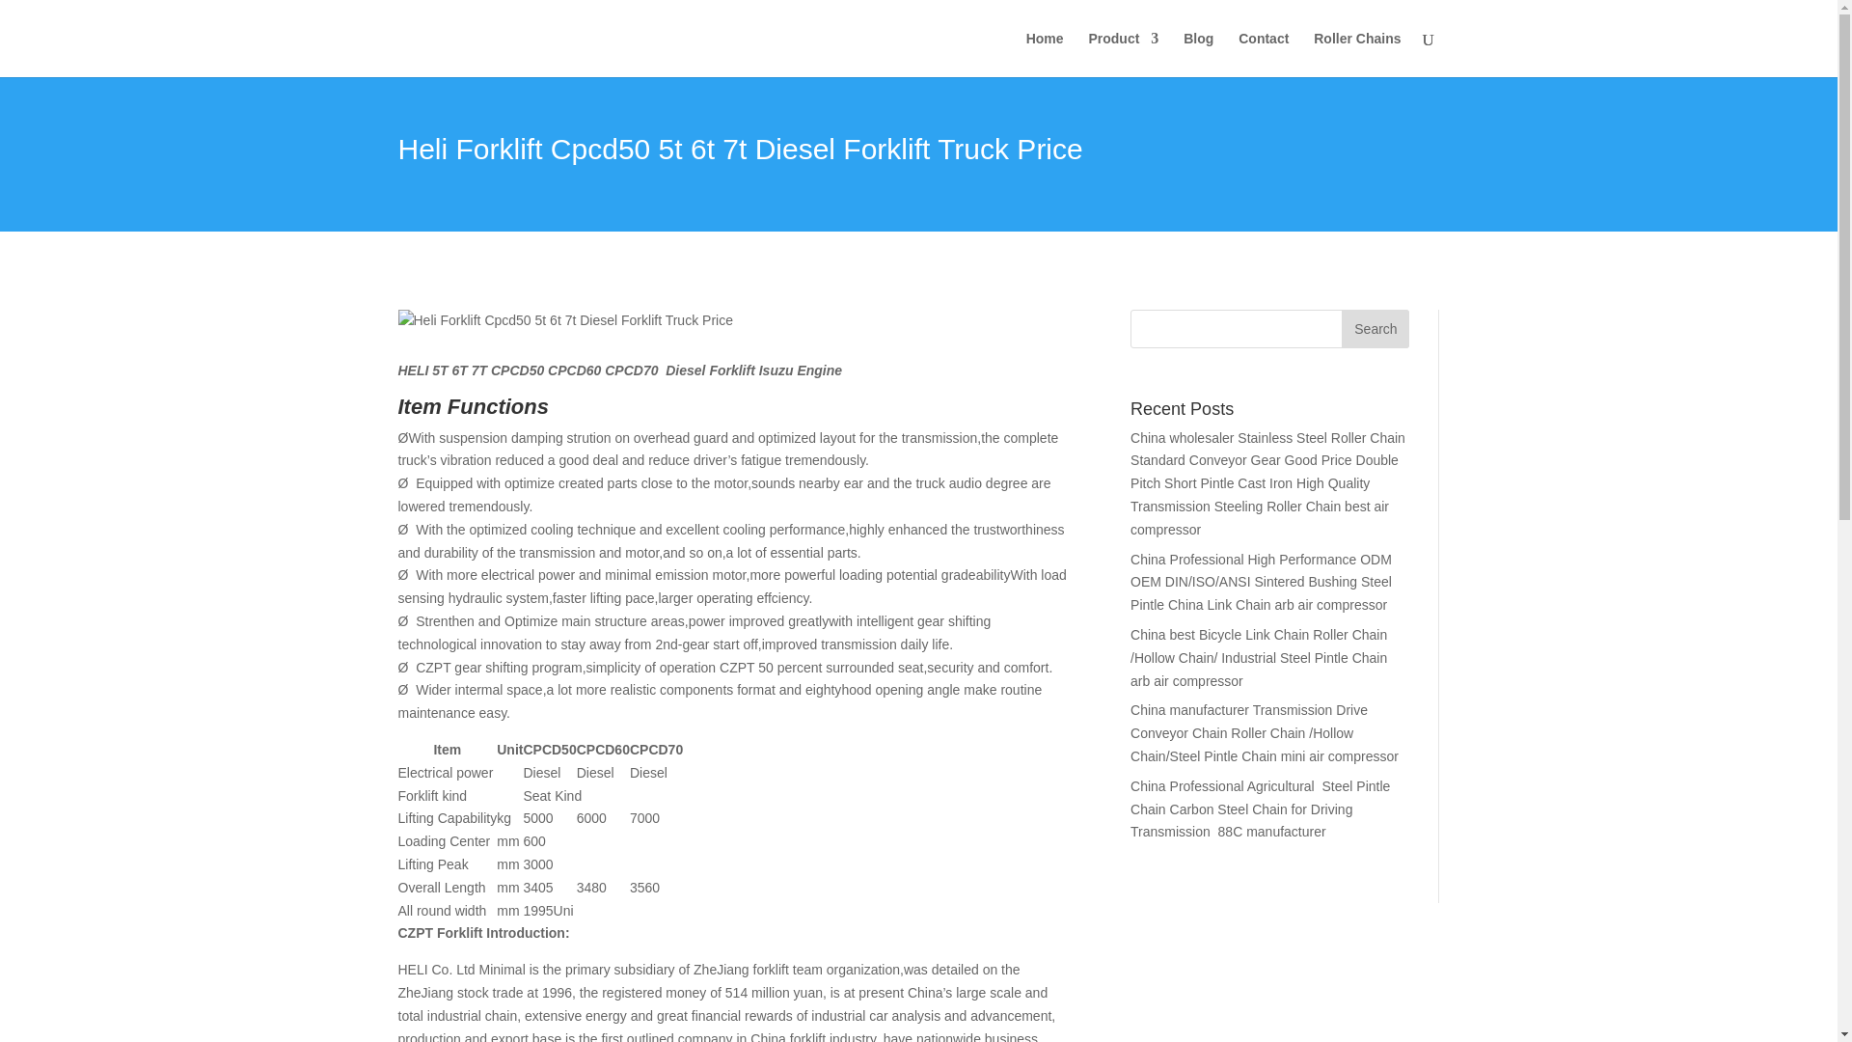 Image resolution: width=1852 pixels, height=1042 pixels. What do you see at coordinates (1356, 54) in the screenshot?
I see `Roller Chains` at bounding box center [1356, 54].